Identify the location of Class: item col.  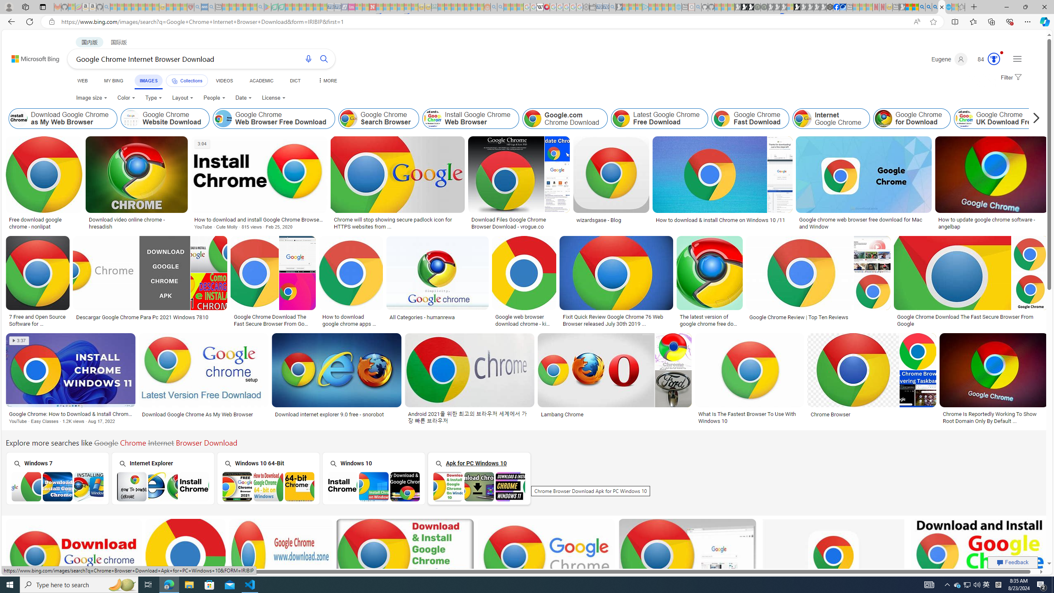
(998, 119).